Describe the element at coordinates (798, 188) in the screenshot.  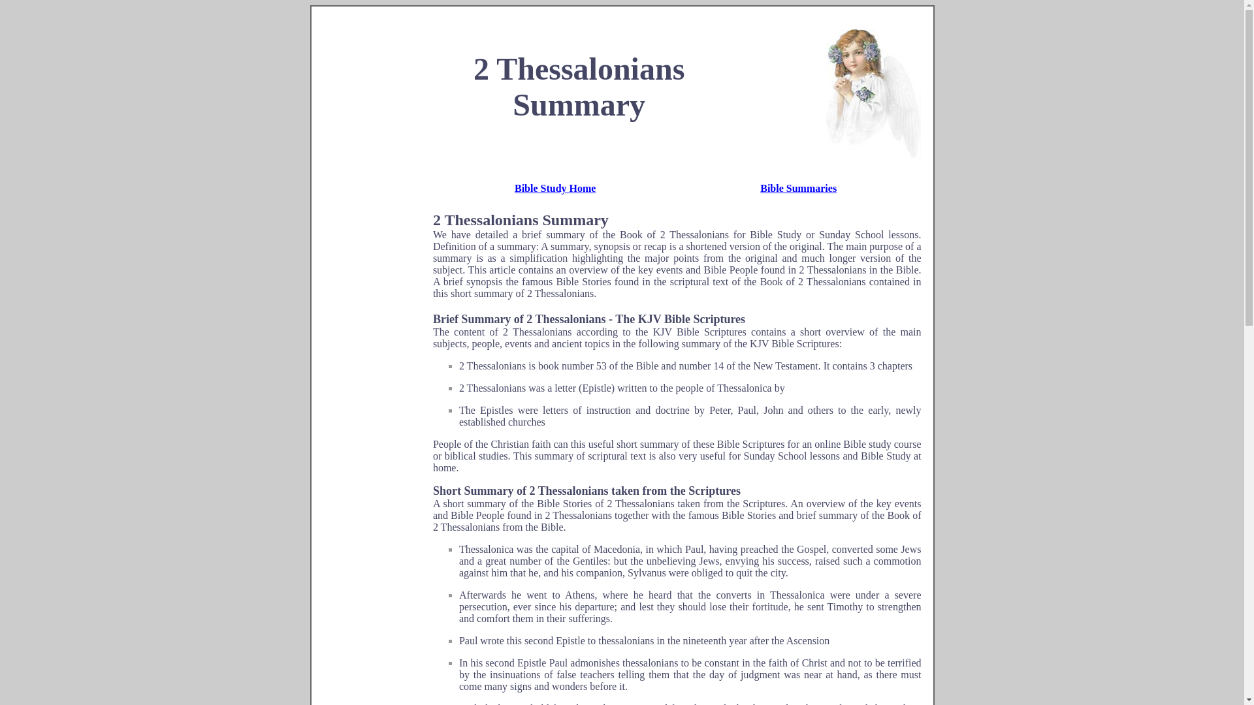
I see `Bible Summaries` at that location.